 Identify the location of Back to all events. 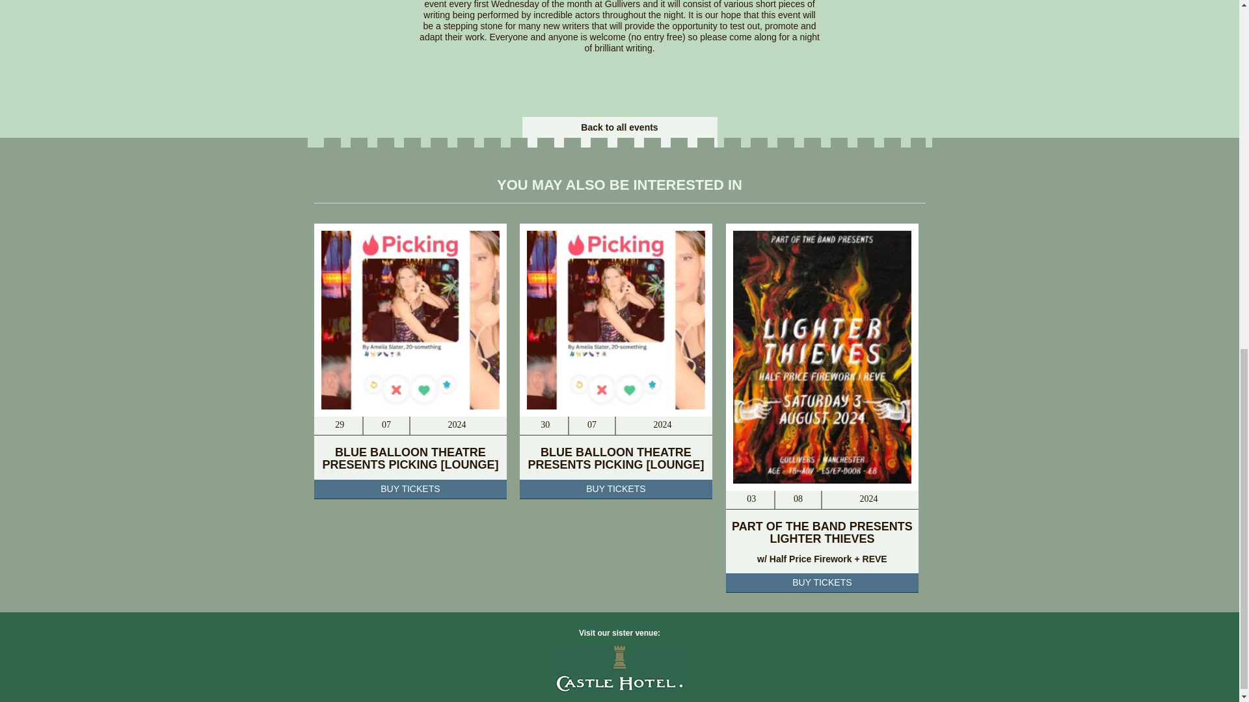
(619, 127).